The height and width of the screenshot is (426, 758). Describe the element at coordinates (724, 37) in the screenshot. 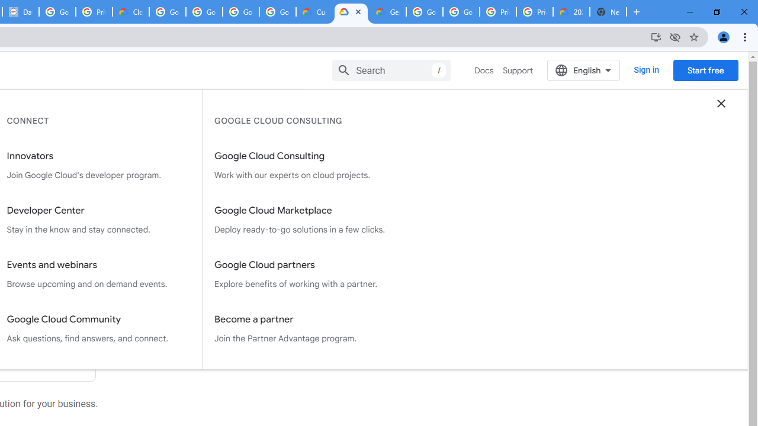

I see `You` at that location.